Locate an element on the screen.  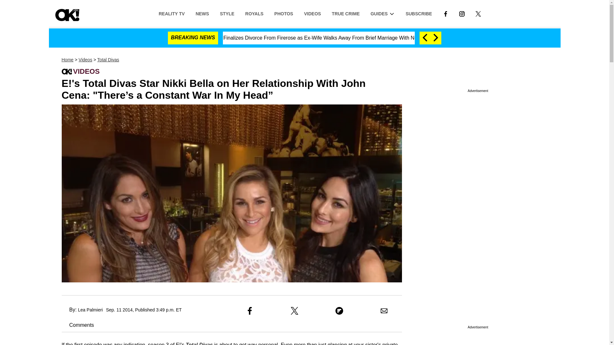
LINK TO INSTAGRAM is located at coordinates (462, 13).